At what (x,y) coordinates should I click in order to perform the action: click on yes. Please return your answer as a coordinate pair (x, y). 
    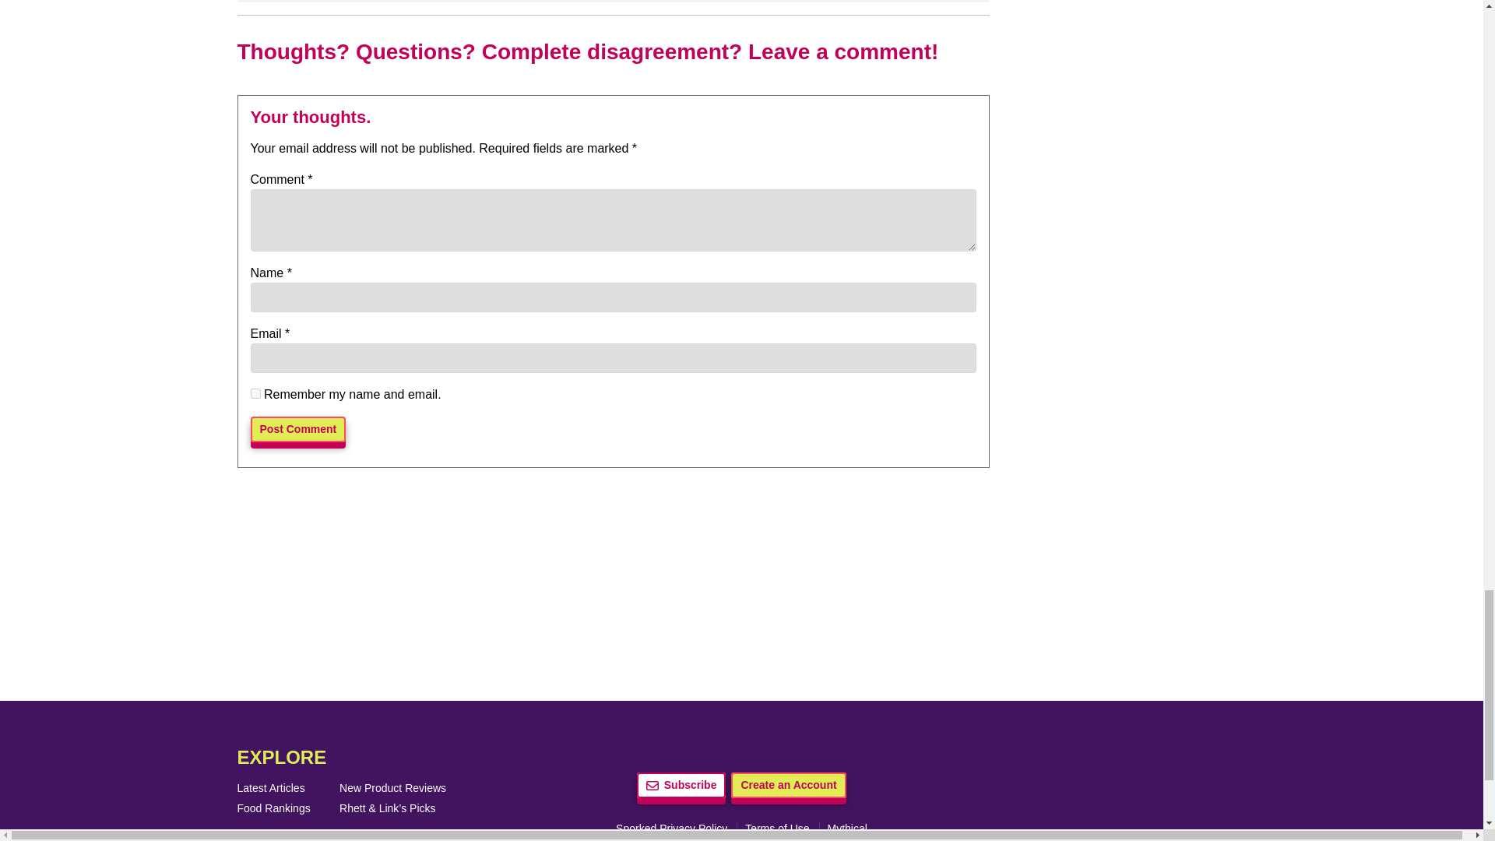
    Looking at the image, I should click on (255, 392).